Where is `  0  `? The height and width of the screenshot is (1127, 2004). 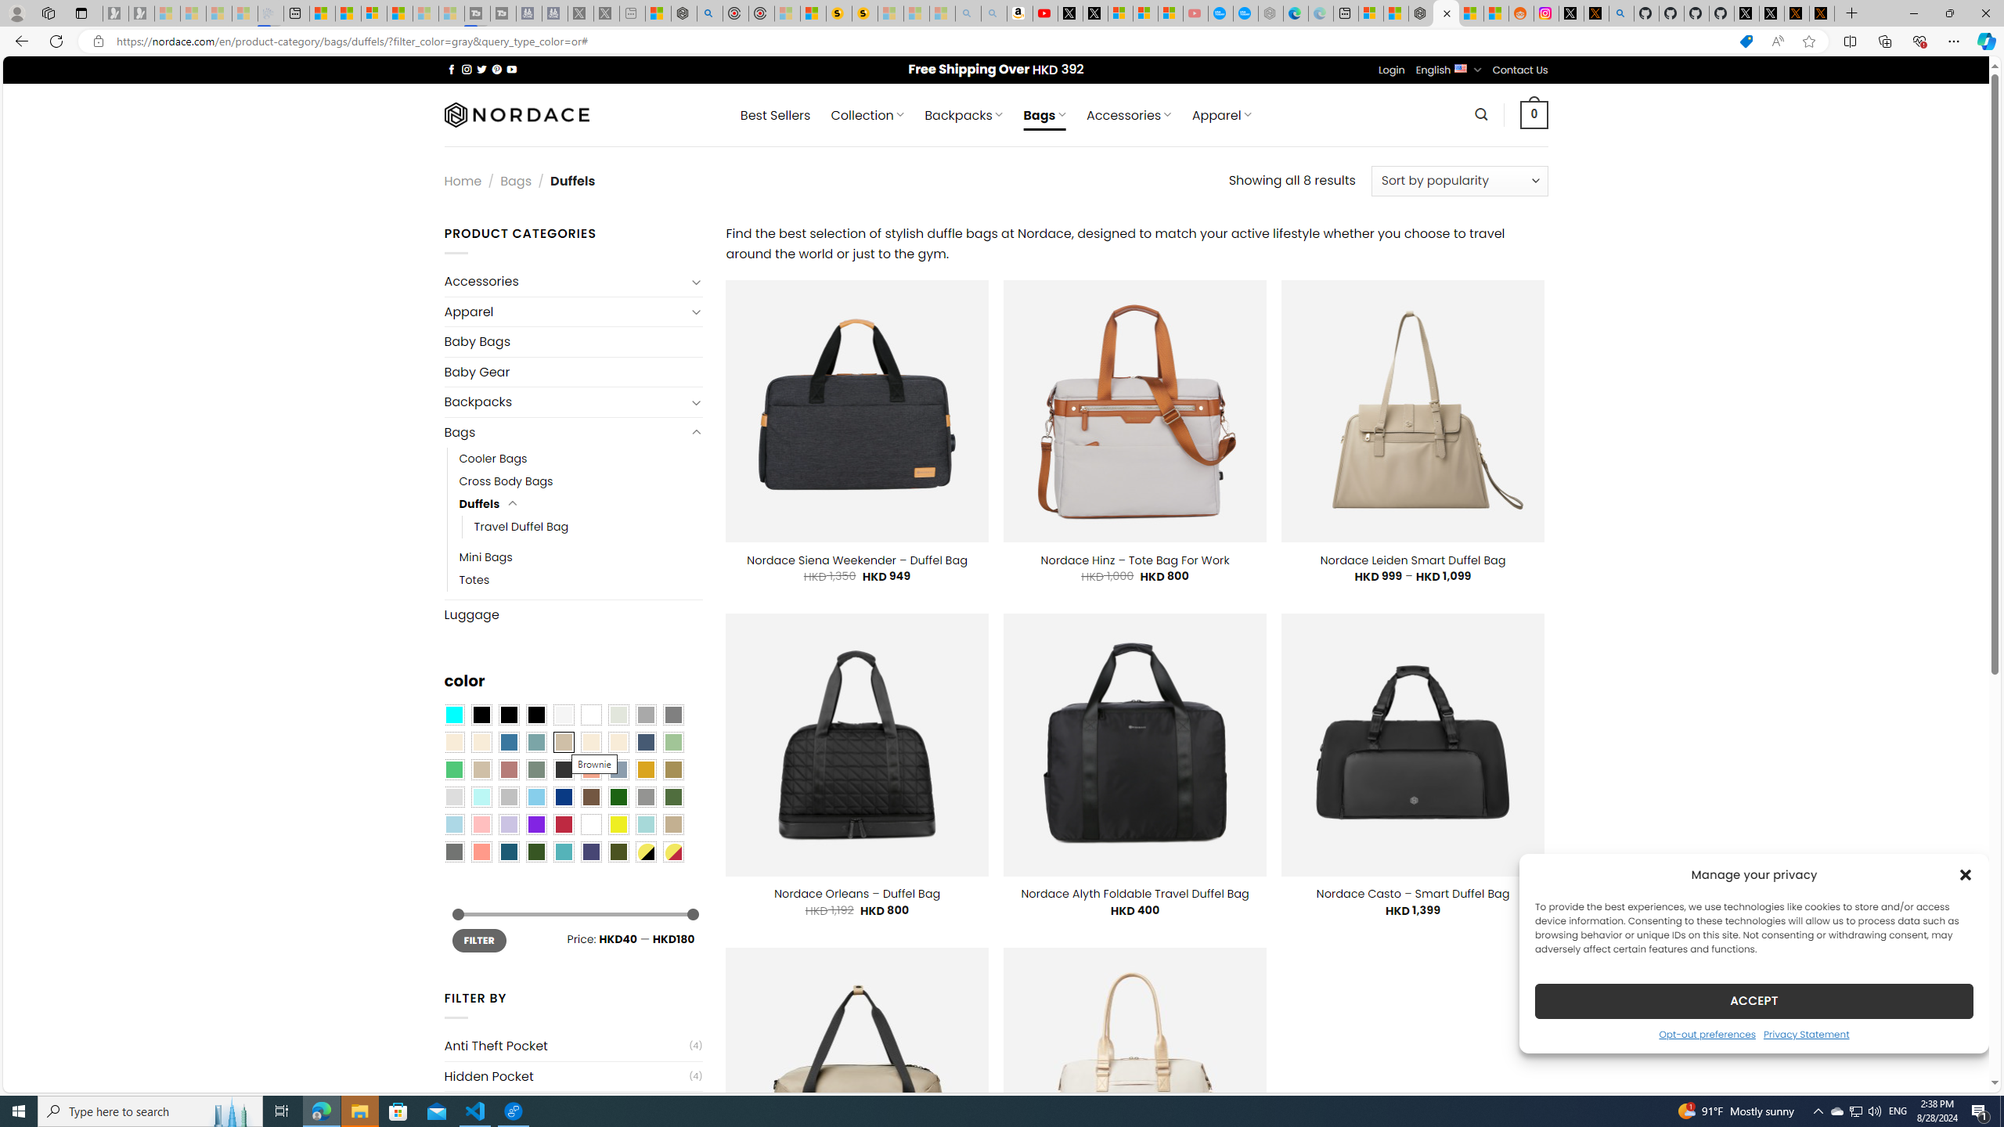
  0   is located at coordinates (1534, 114).